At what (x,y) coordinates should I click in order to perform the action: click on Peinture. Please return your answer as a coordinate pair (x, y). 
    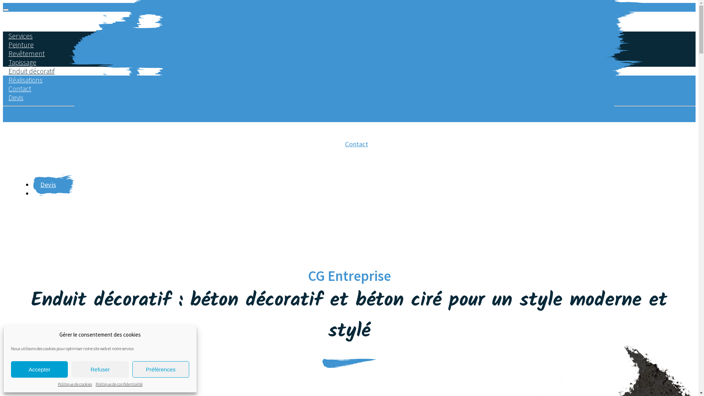
    Looking at the image, I should click on (21, 45).